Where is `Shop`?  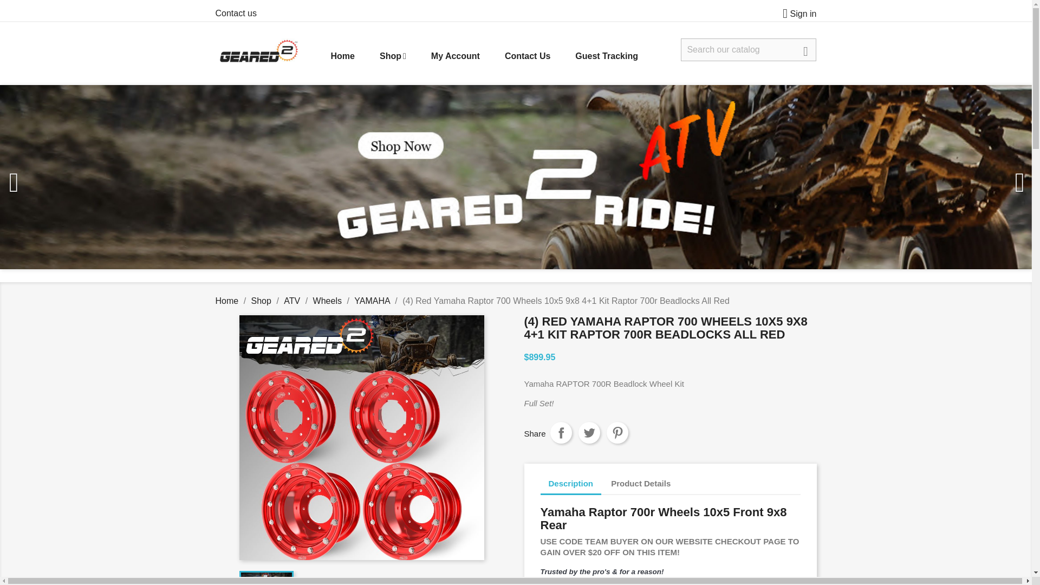
Shop is located at coordinates (261, 300).